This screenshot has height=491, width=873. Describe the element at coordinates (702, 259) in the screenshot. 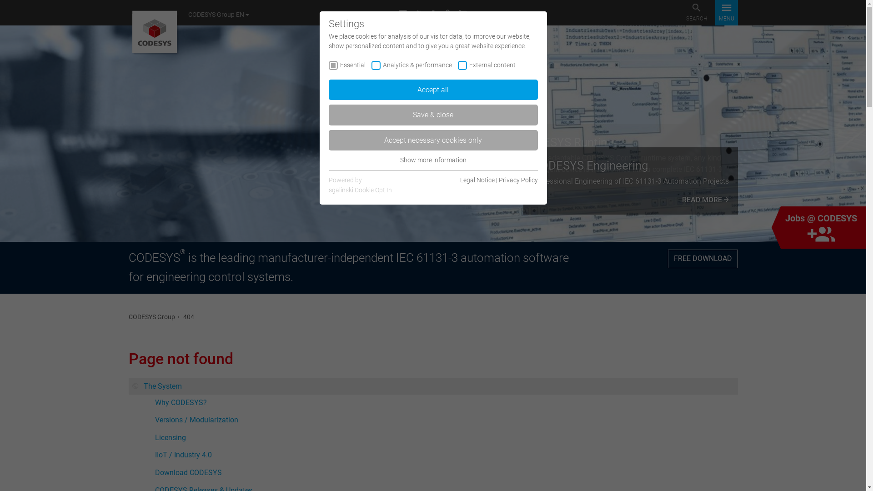

I see `FREE DOWNLOAD` at that location.